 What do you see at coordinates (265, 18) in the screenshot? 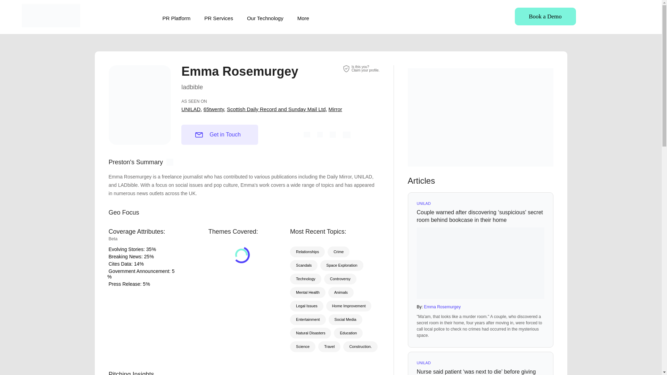
I see `25` at bounding box center [265, 18].